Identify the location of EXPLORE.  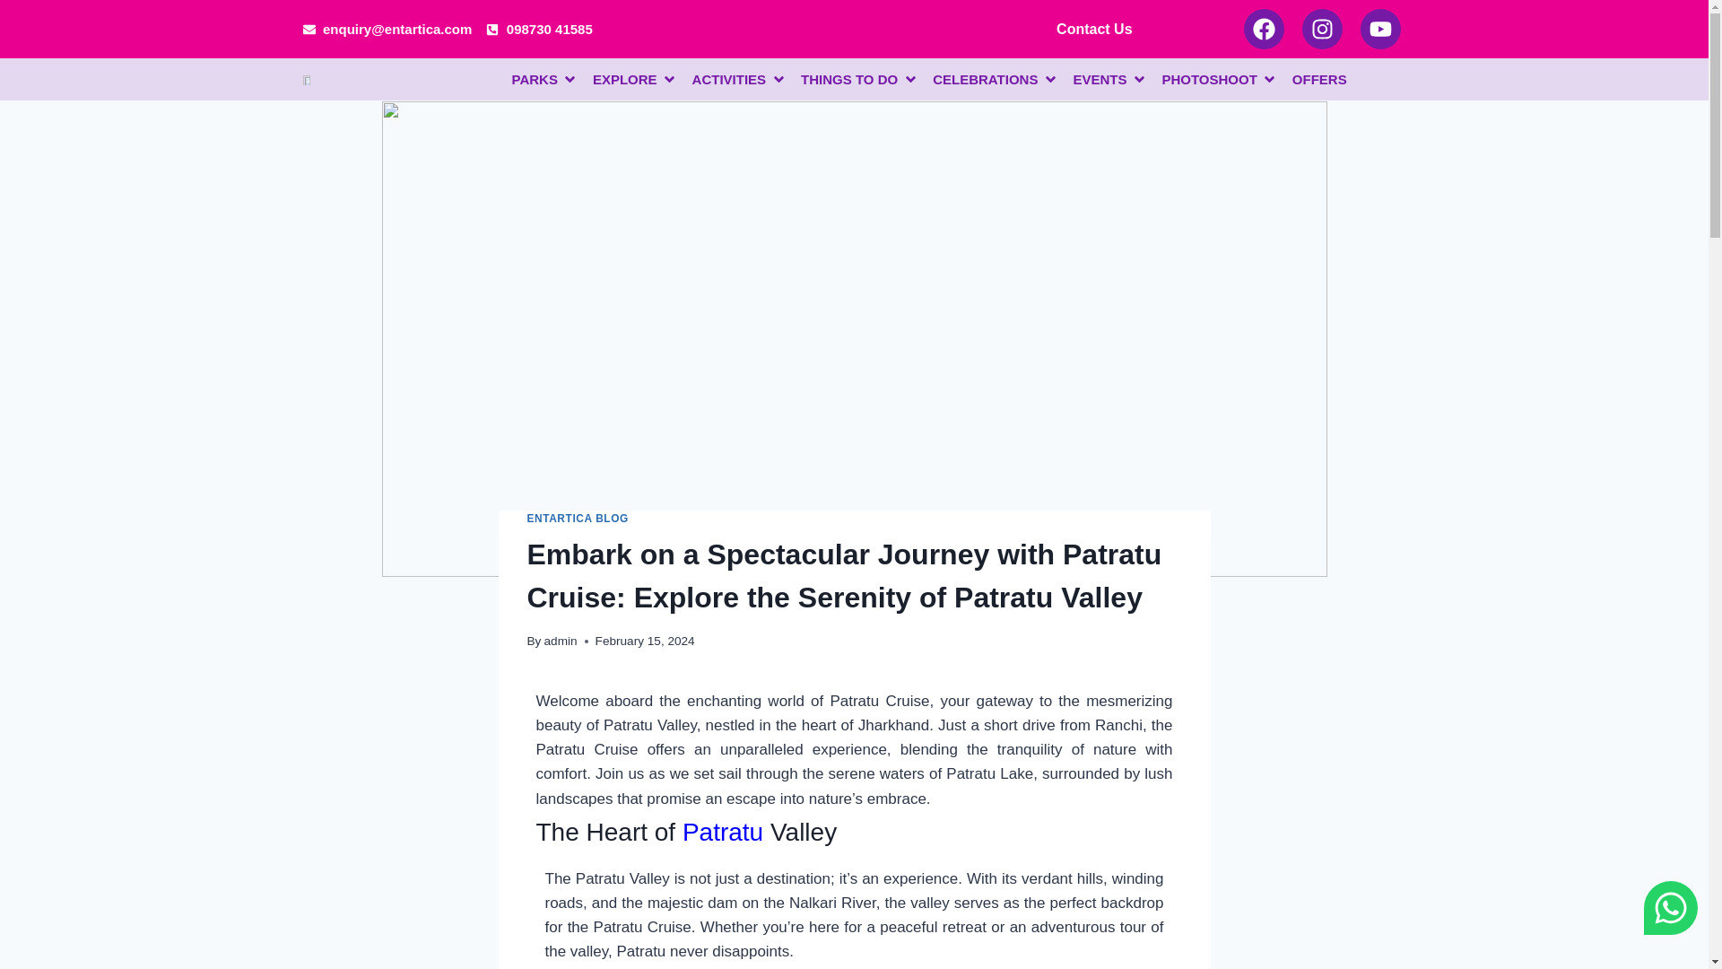
(624, 79).